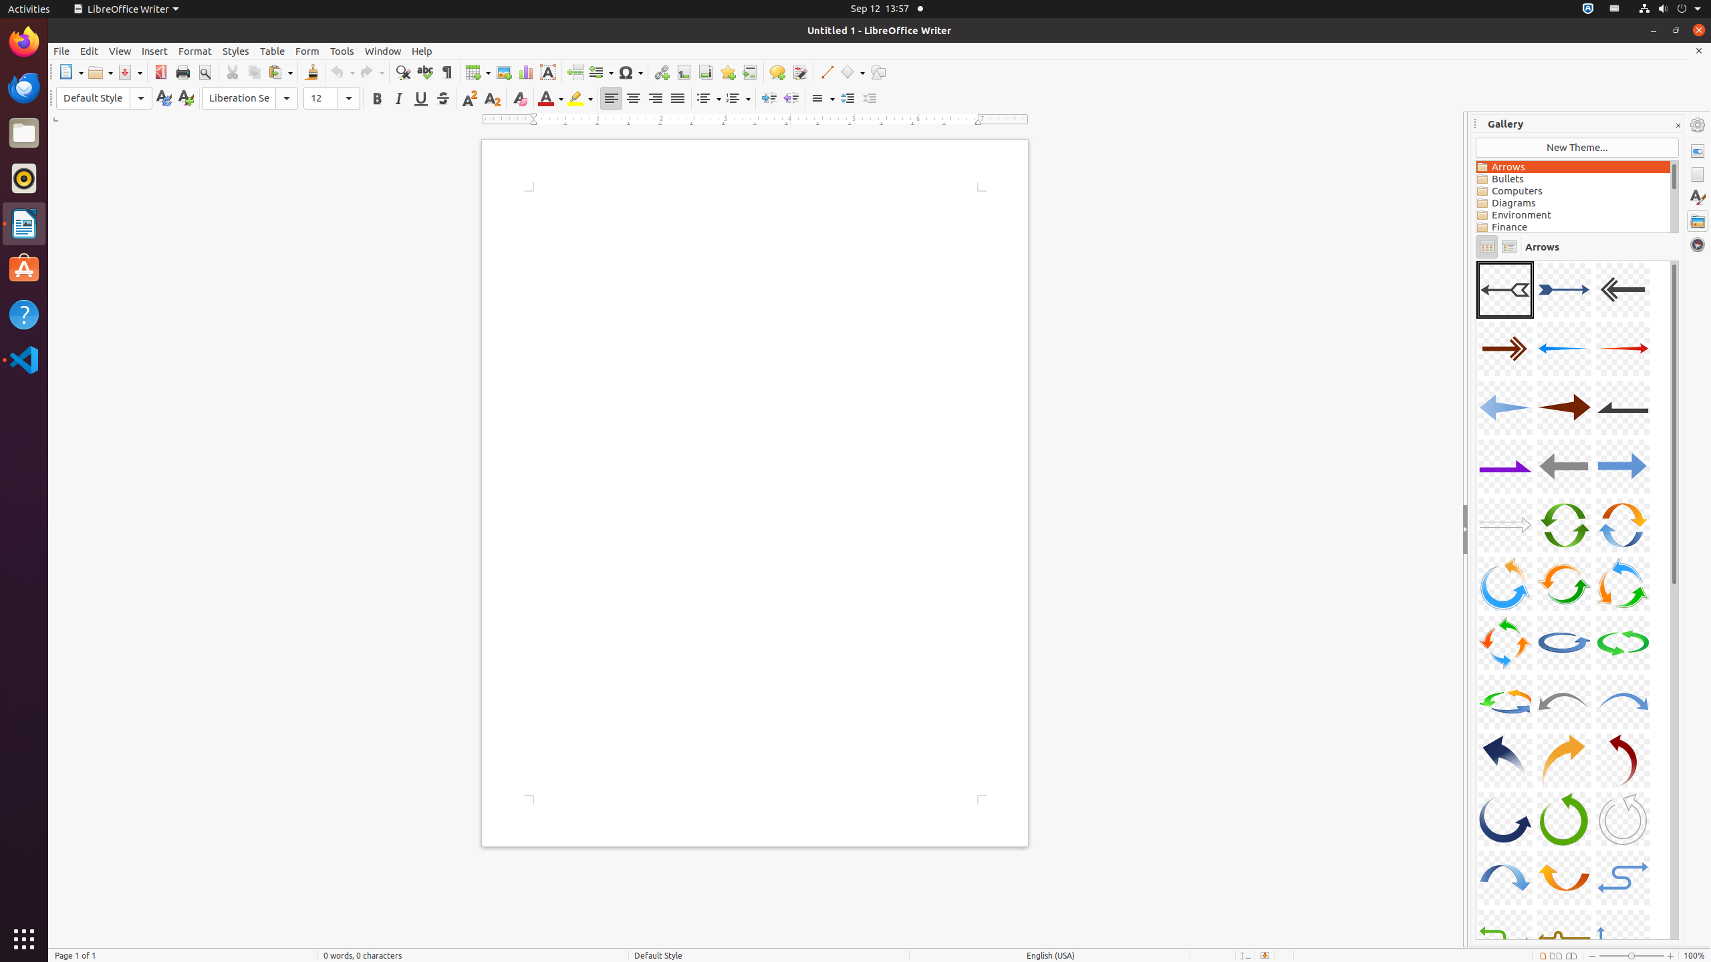 The width and height of the screenshot is (1711, 962). What do you see at coordinates (342, 51) in the screenshot?
I see `Tools` at bounding box center [342, 51].